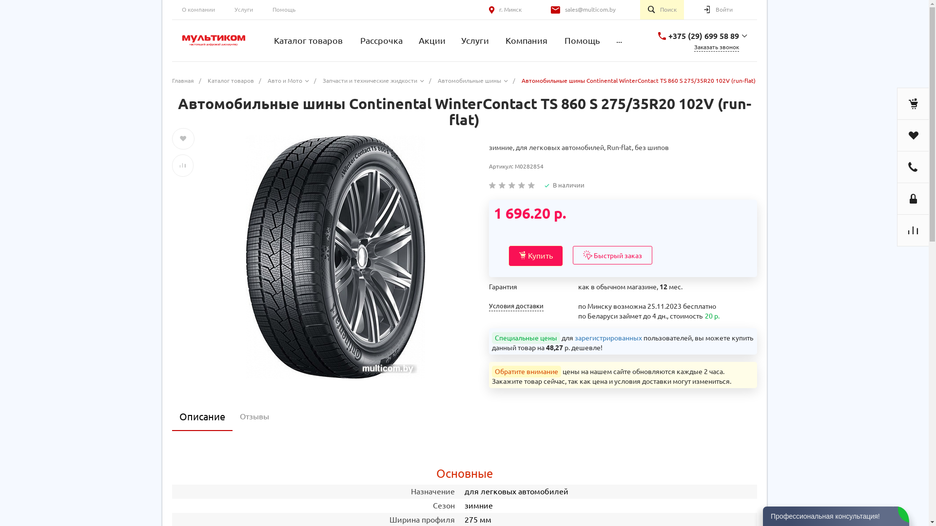 The image size is (936, 526). Describe the element at coordinates (531, 185) in the screenshot. I see `5` at that location.